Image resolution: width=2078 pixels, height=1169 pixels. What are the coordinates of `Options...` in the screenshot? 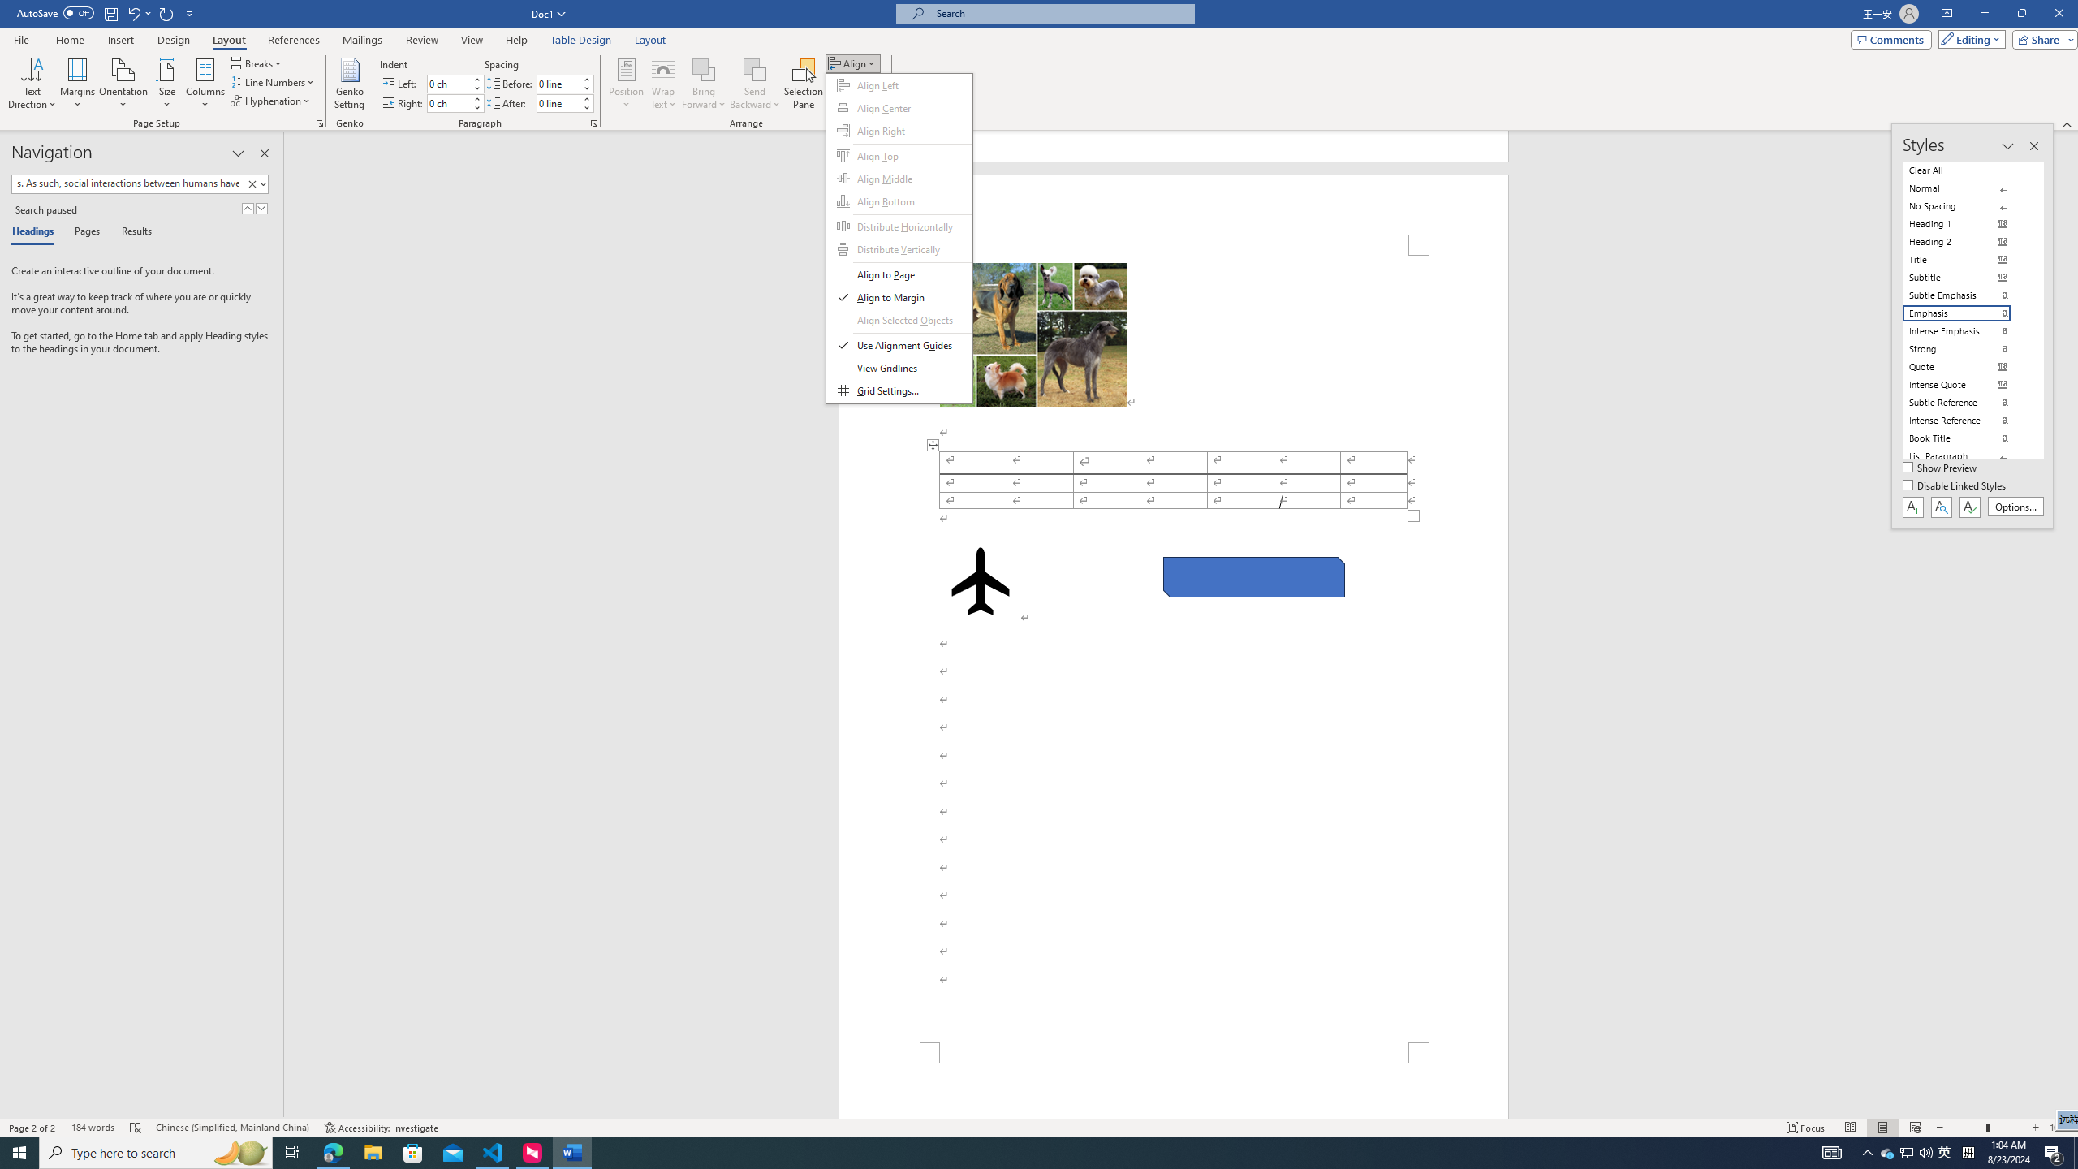 It's located at (2016, 507).